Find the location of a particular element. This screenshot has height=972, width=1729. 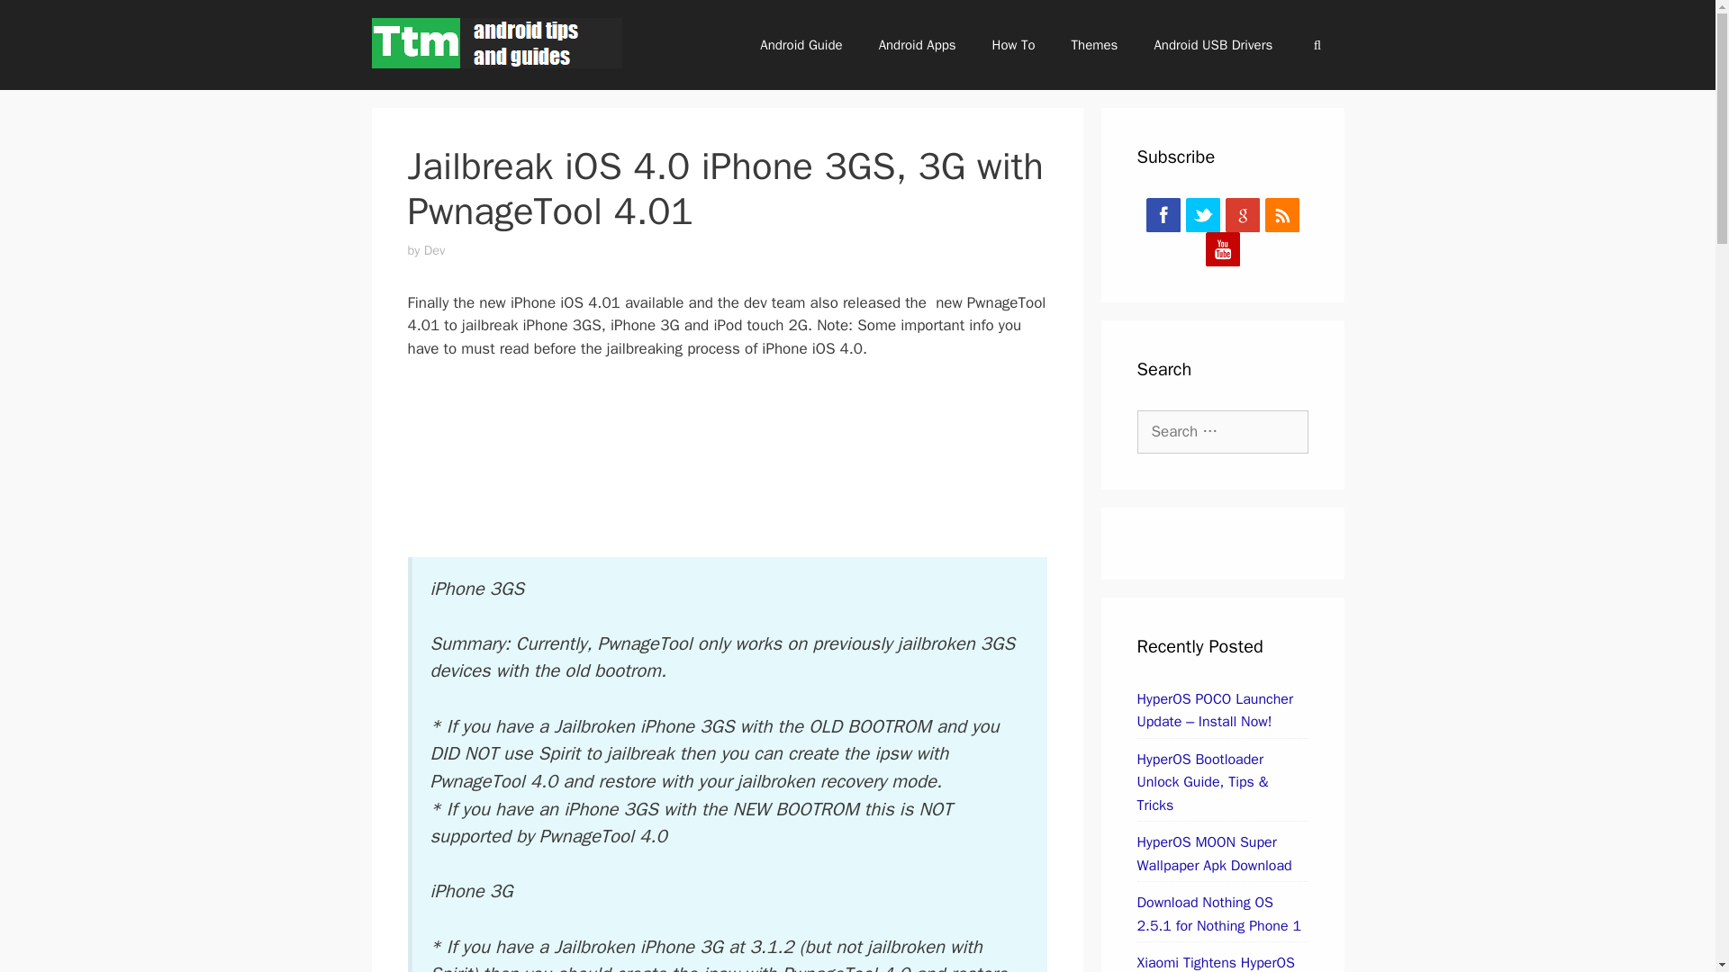

Dev is located at coordinates (434, 250).